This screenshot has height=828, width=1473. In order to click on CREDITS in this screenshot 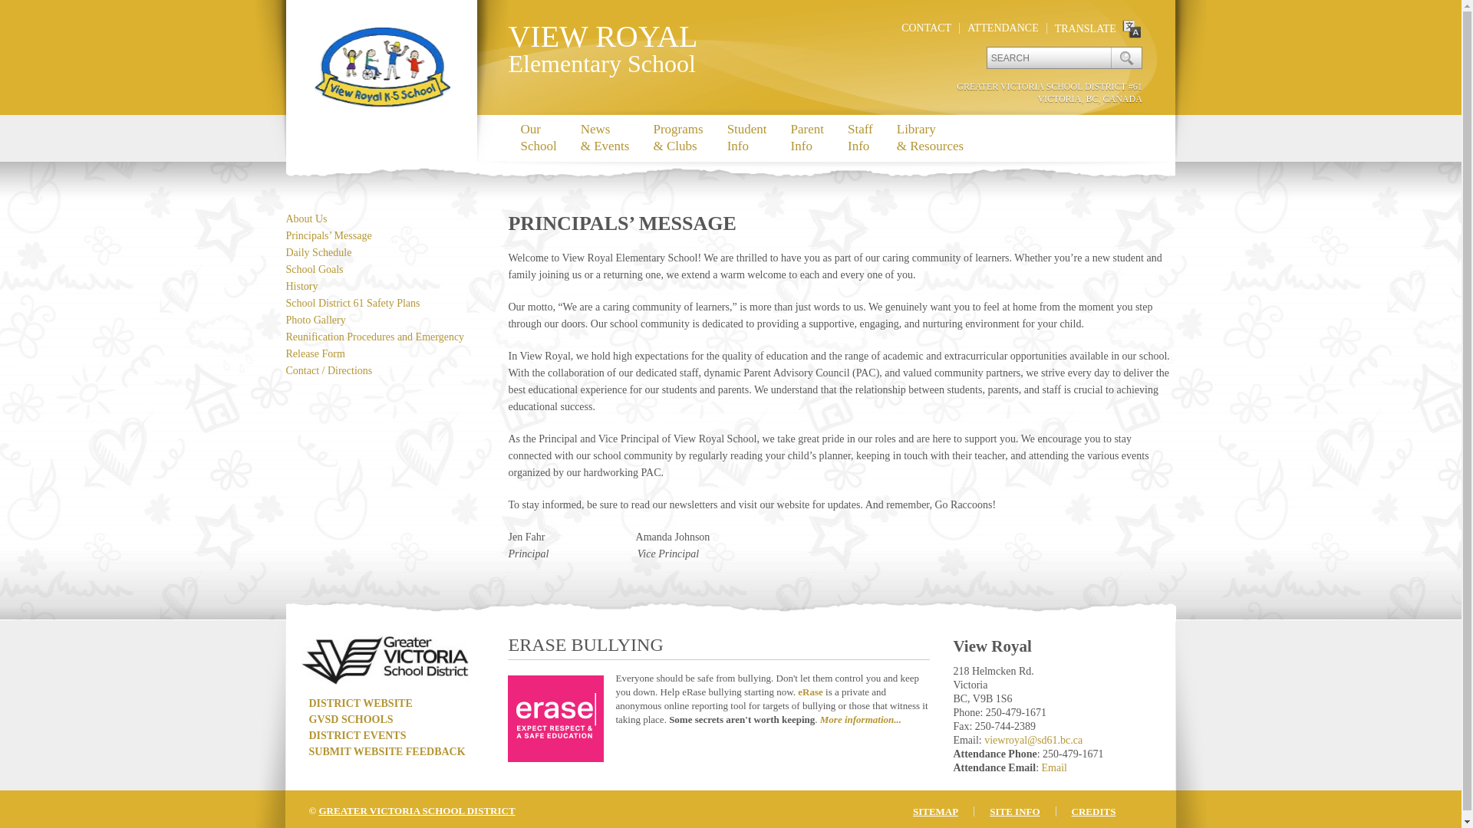, I will do `click(1094, 811)`.